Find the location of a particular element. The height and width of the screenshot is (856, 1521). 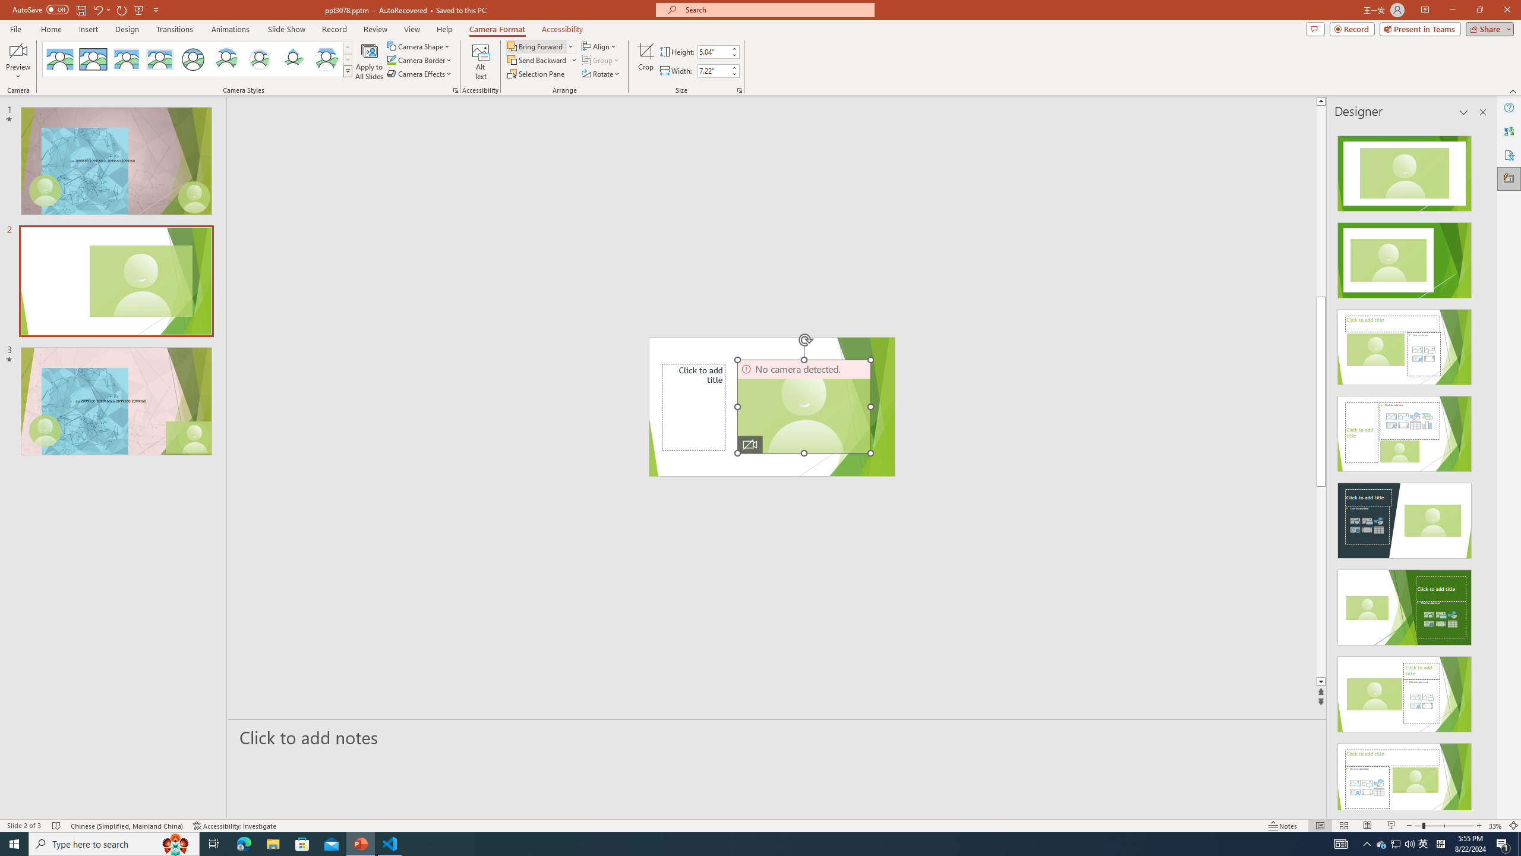

Cameo Width is located at coordinates (713, 71).